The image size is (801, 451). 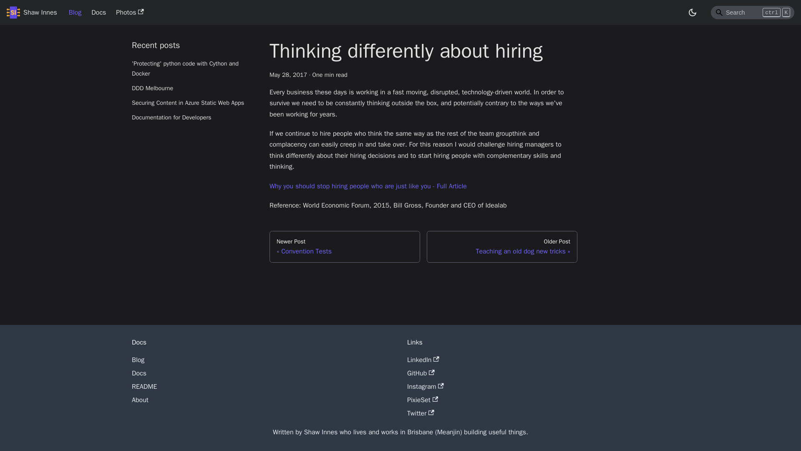 I want to click on README, so click(x=144, y=387).